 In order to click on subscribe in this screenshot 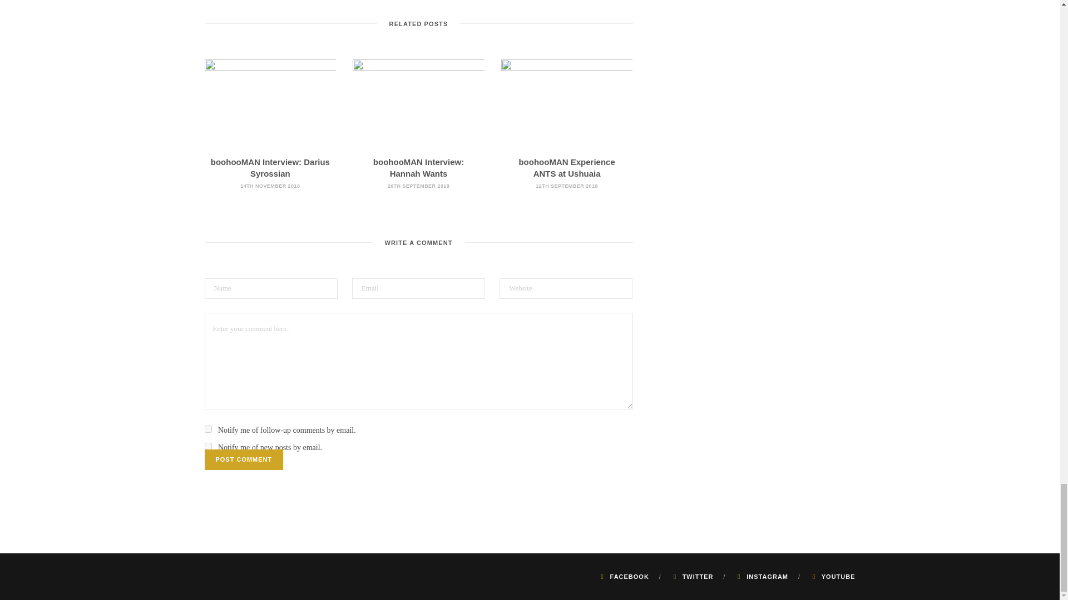, I will do `click(208, 429)`.